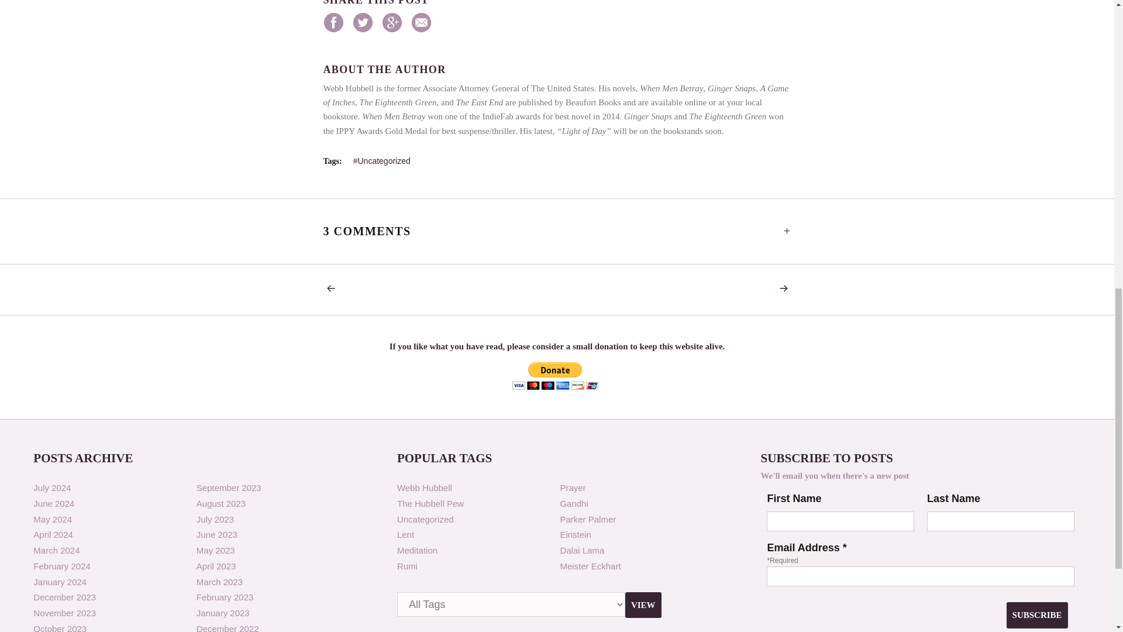  What do you see at coordinates (51, 488) in the screenshot?
I see `July 2024` at bounding box center [51, 488].